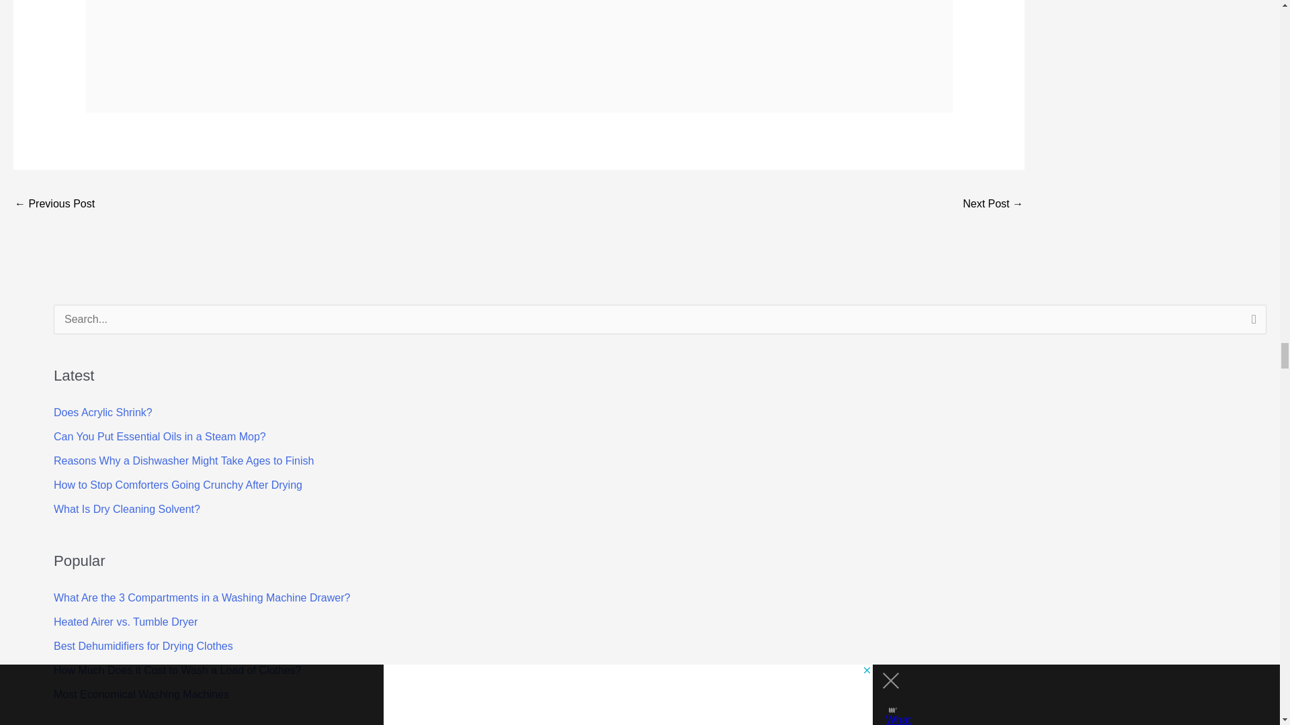 The width and height of the screenshot is (1290, 725). What do you see at coordinates (103, 412) in the screenshot?
I see `Does Acrylic Shrink?` at bounding box center [103, 412].